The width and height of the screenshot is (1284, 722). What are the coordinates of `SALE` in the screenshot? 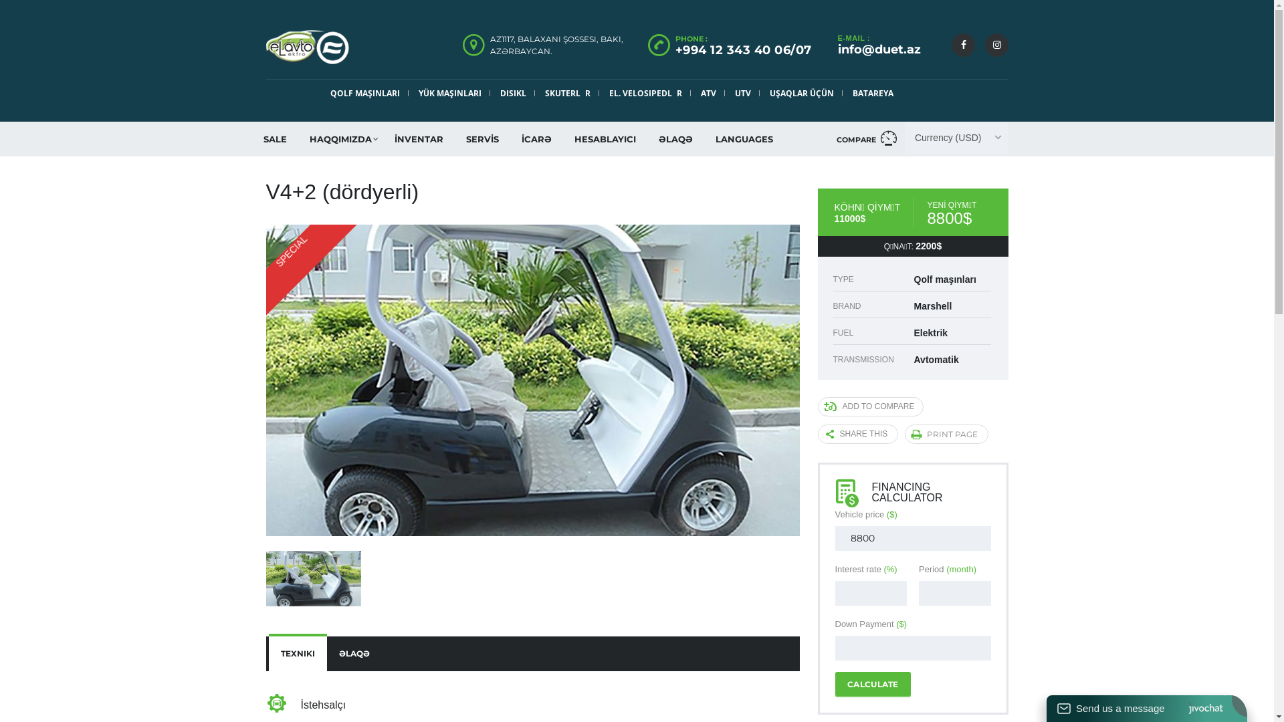 It's located at (274, 139).